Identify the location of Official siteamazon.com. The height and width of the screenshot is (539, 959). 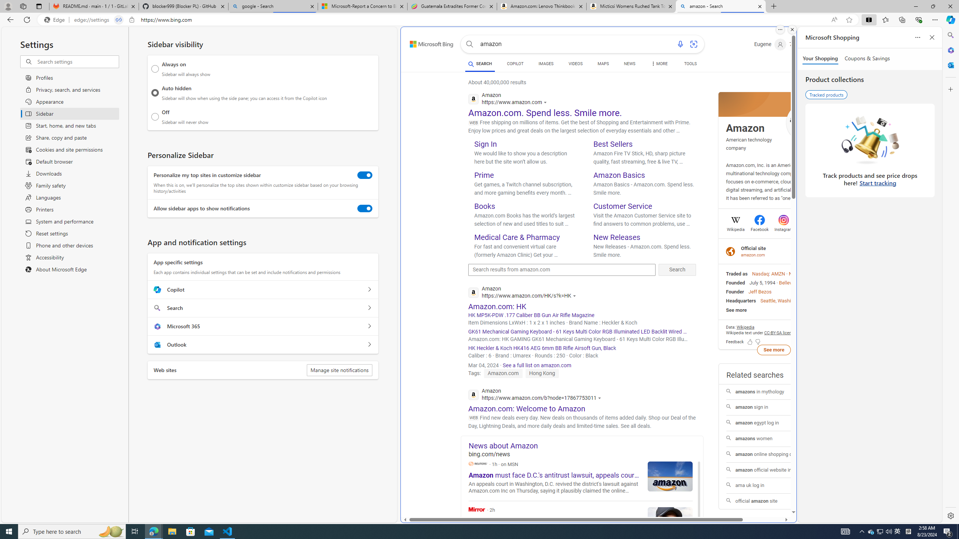
(774, 251).